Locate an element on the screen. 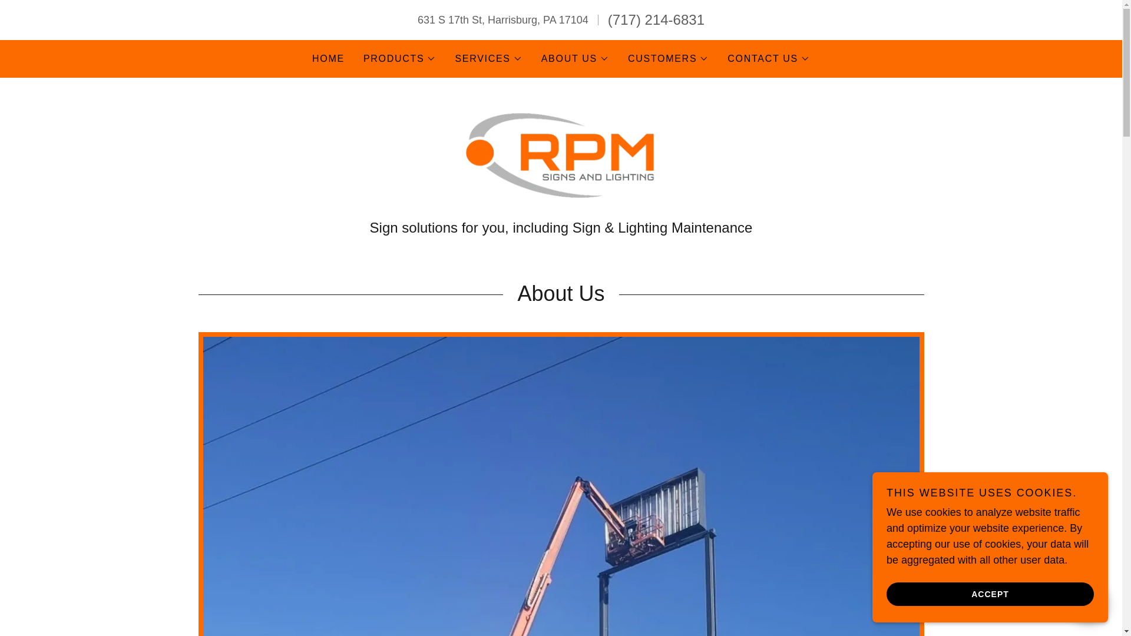 The width and height of the screenshot is (1131, 636). SERVICES is located at coordinates (488, 59).